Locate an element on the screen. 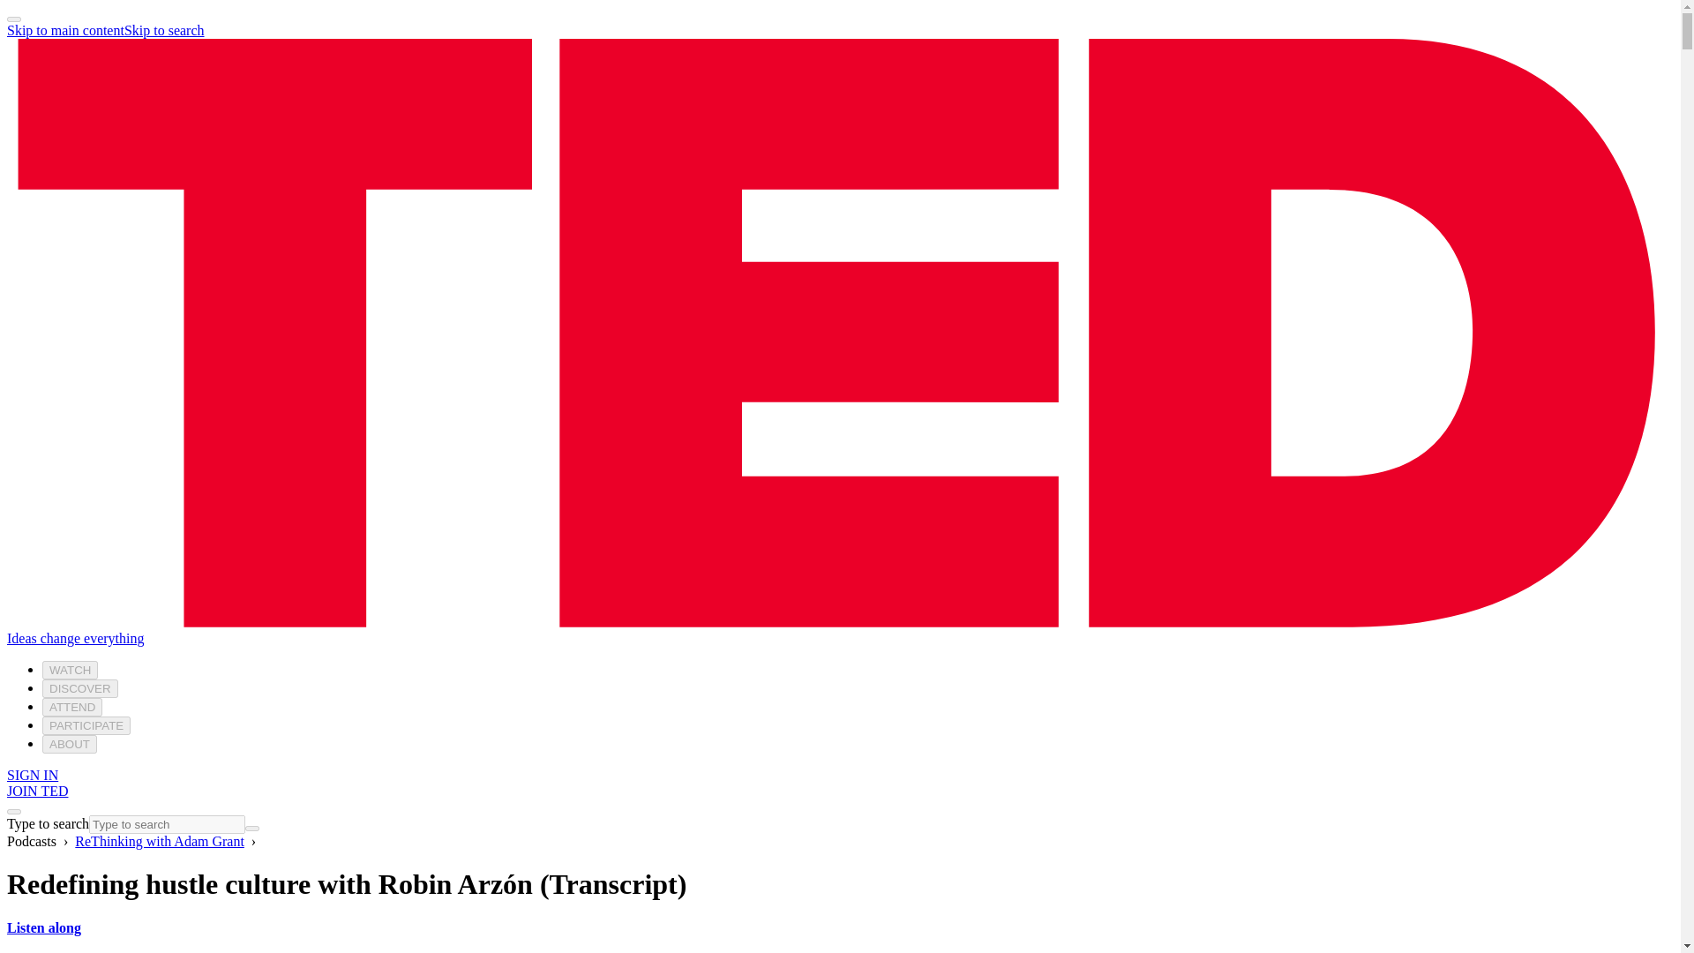 This screenshot has width=1694, height=953. PARTICIPATE is located at coordinates (86, 725).